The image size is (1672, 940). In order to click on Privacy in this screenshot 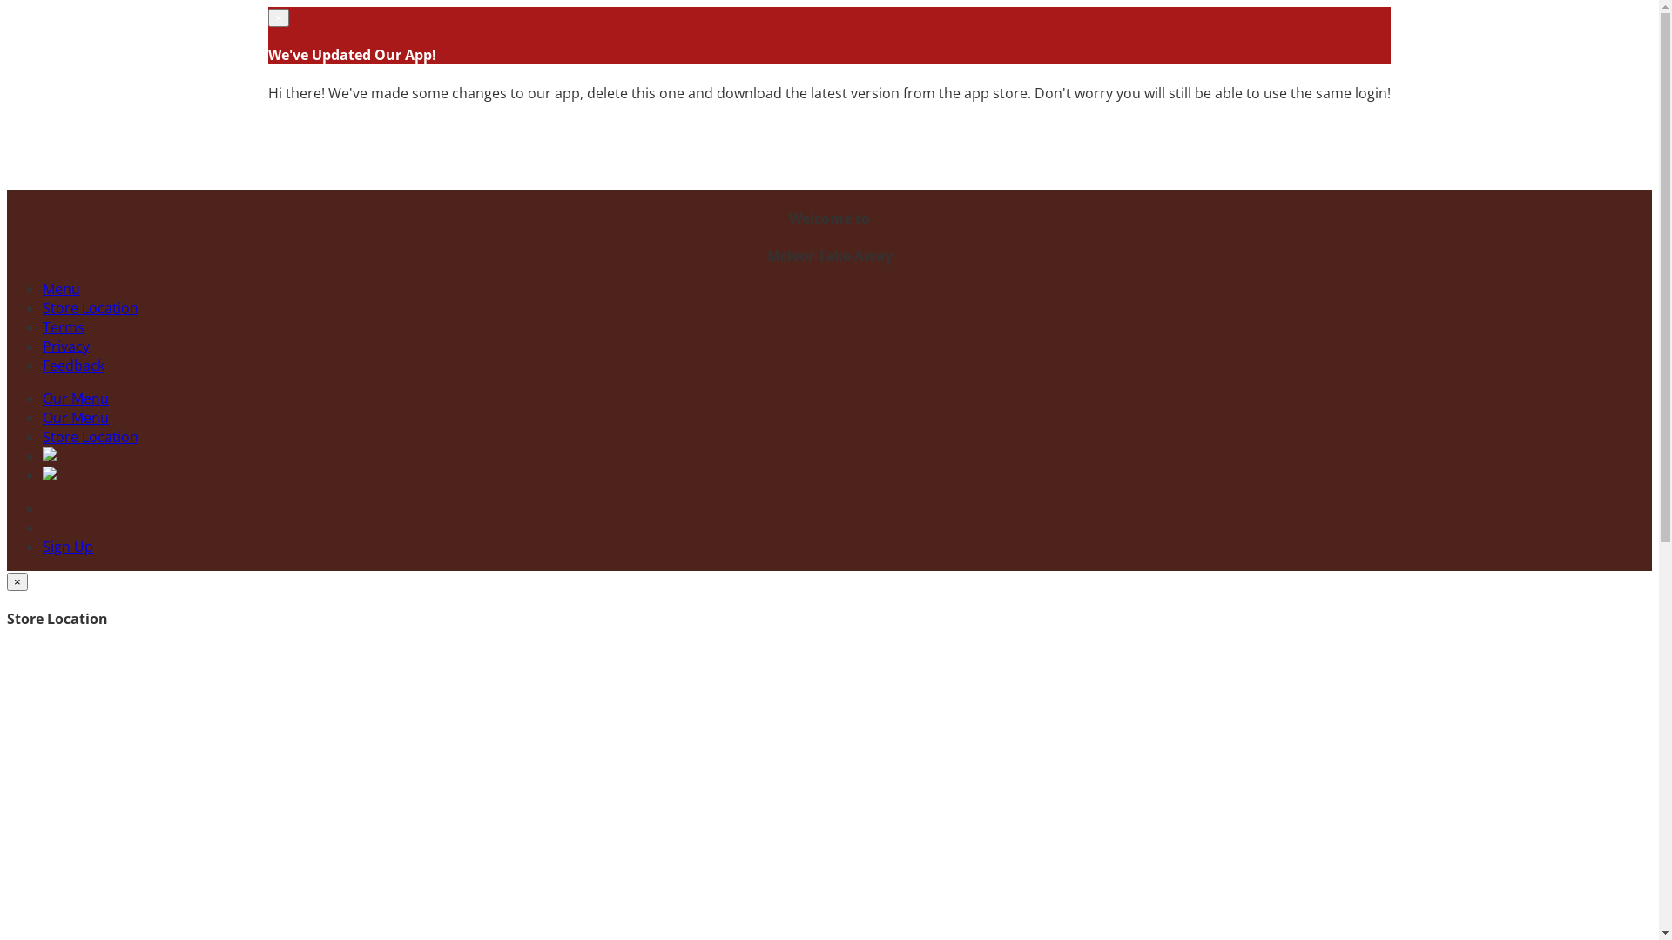, I will do `click(66, 346)`.